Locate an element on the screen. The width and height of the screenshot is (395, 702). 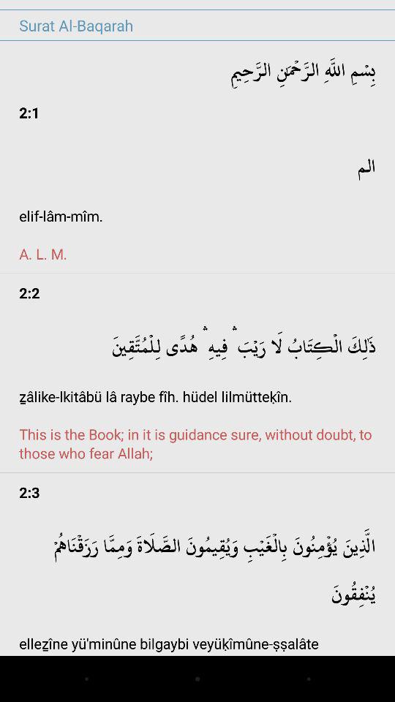
click app below 2:3 icon is located at coordinates (197, 584).